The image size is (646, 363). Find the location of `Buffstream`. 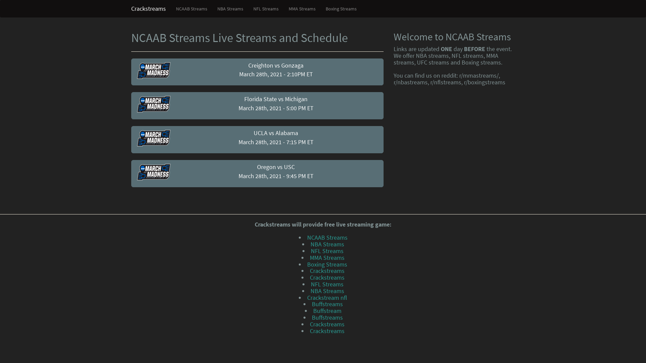

Buffstream is located at coordinates (327, 311).